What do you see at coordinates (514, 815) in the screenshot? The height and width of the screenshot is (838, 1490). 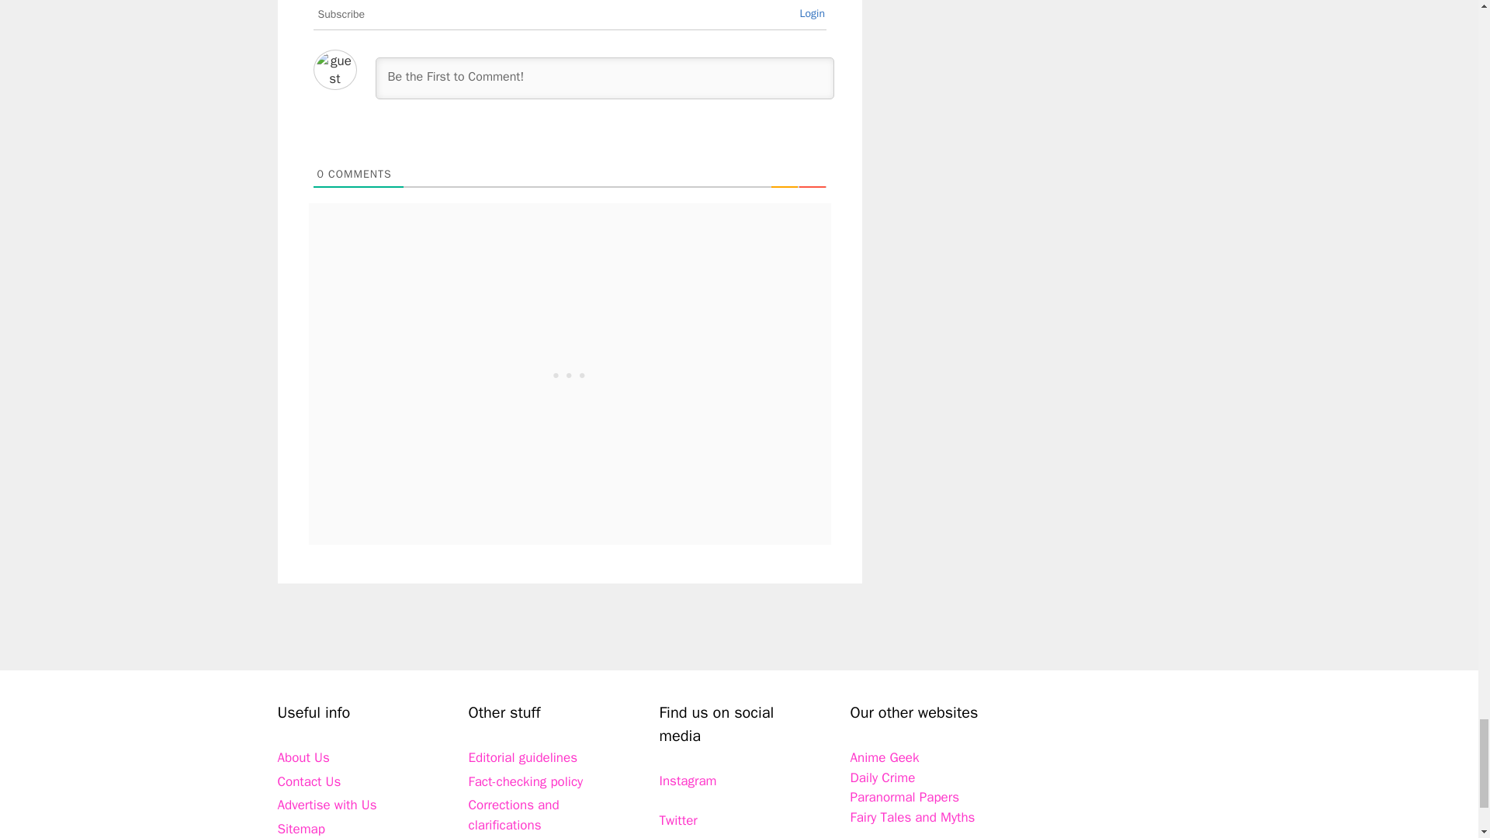 I see `Corrections and clarifications` at bounding box center [514, 815].